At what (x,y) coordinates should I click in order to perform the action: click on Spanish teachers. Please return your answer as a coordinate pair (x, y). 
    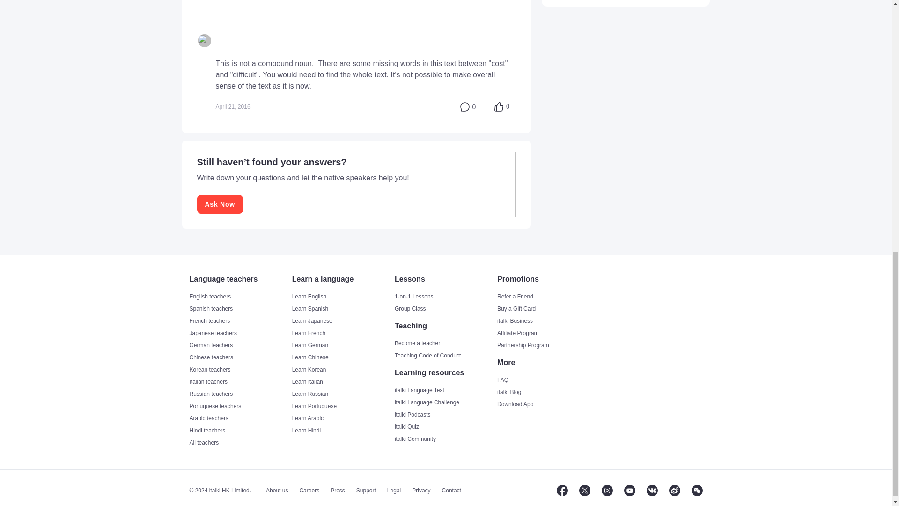
    Looking at the image, I should click on (239, 309).